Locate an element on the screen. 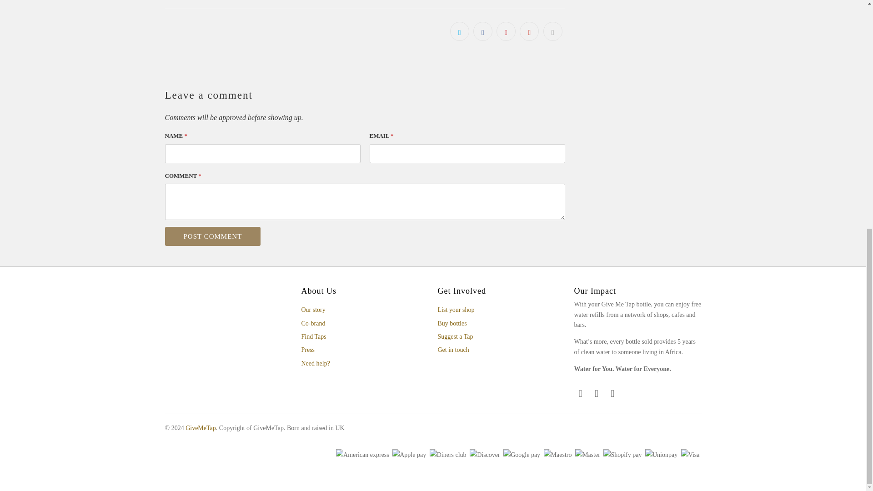 The height and width of the screenshot is (491, 873). Share this on Twitter is located at coordinates (460, 31).